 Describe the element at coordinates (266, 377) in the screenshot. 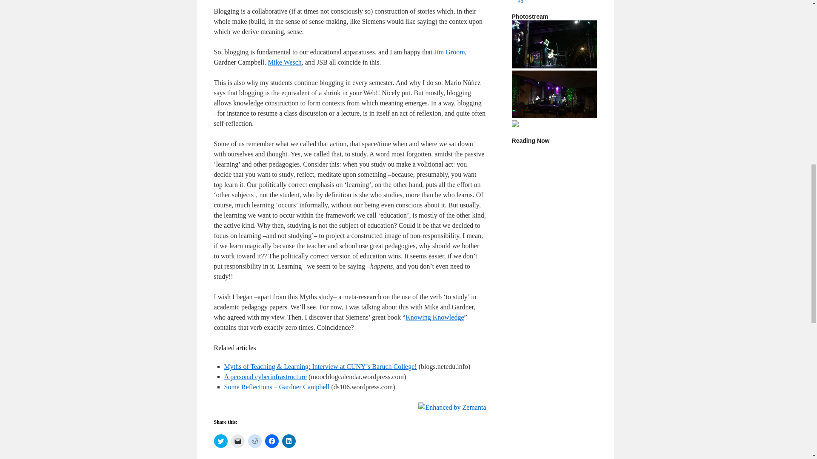

I see `A personal cyberinfrastructure` at that location.